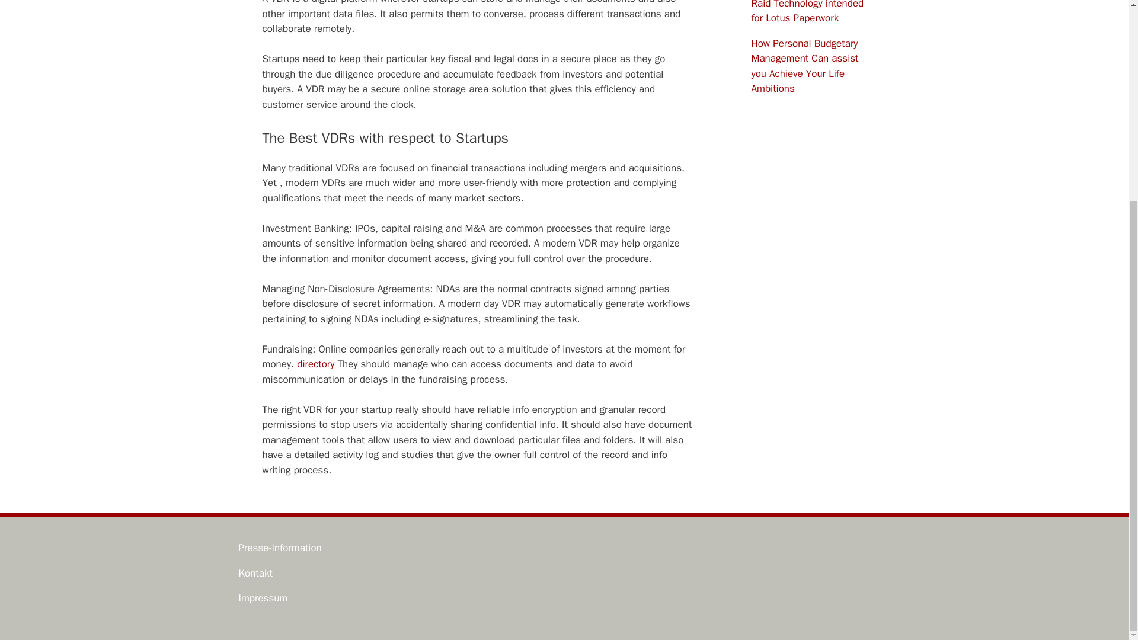  Describe the element at coordinates (263, 598) in the screenshot. I see `Impressum` at that location.